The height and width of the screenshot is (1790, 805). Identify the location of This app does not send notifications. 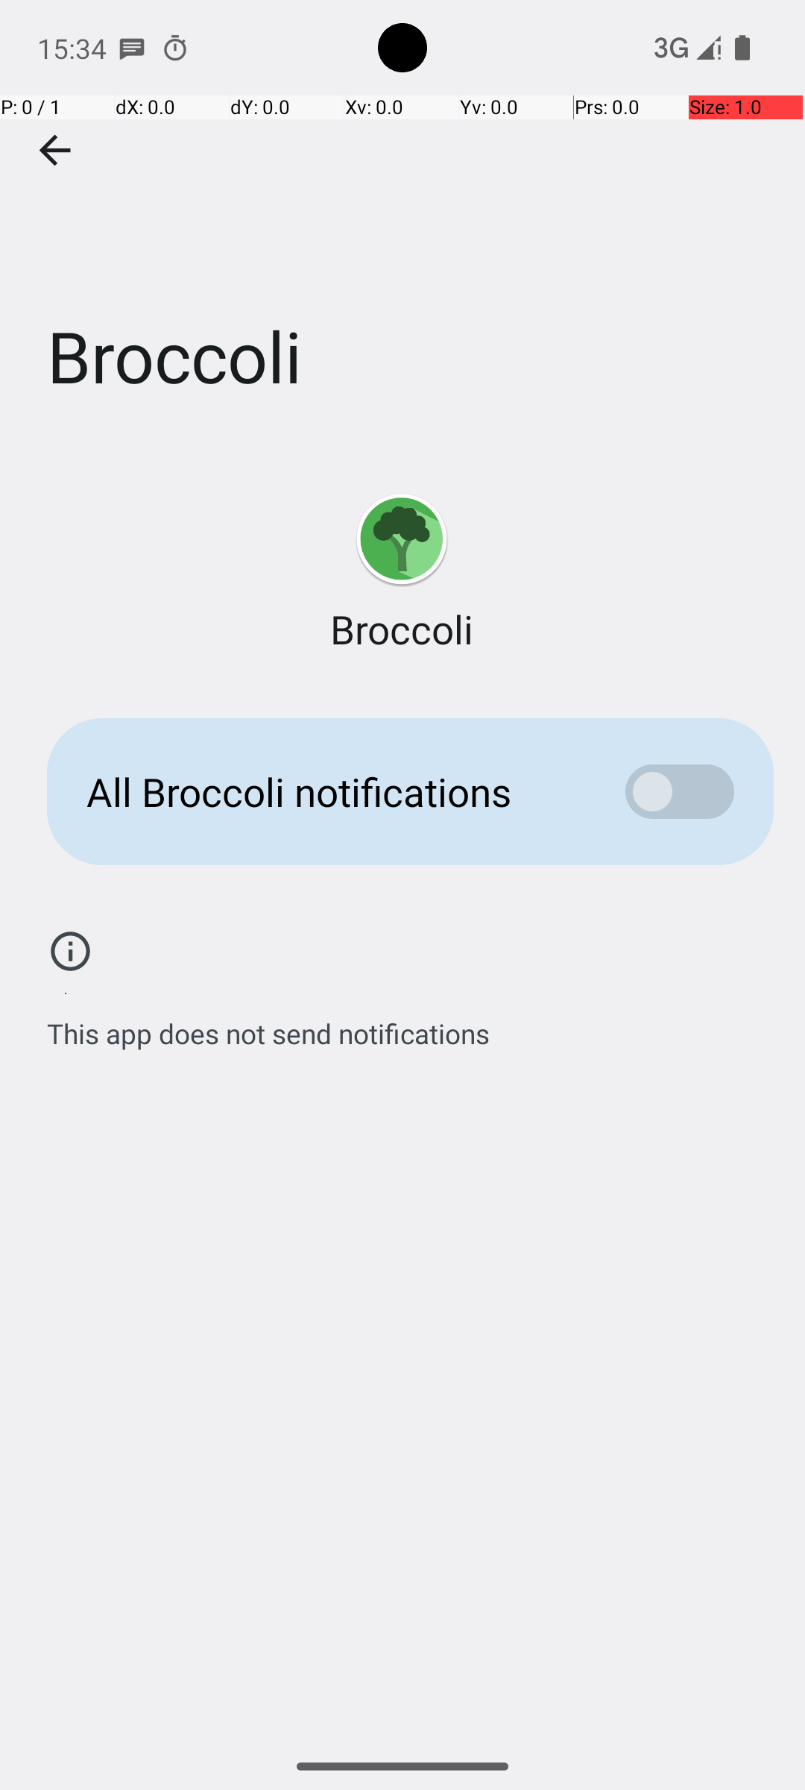
(268, 1026).